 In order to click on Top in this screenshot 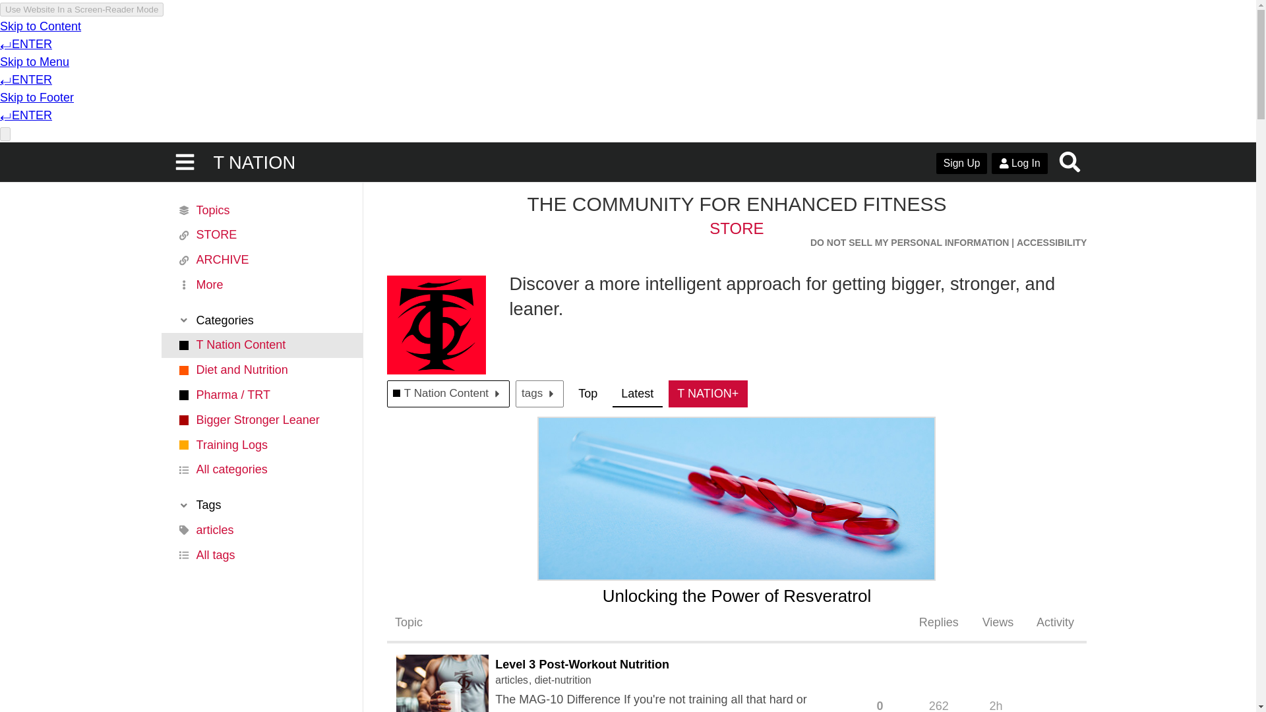, I will do `click(588, 393)`.